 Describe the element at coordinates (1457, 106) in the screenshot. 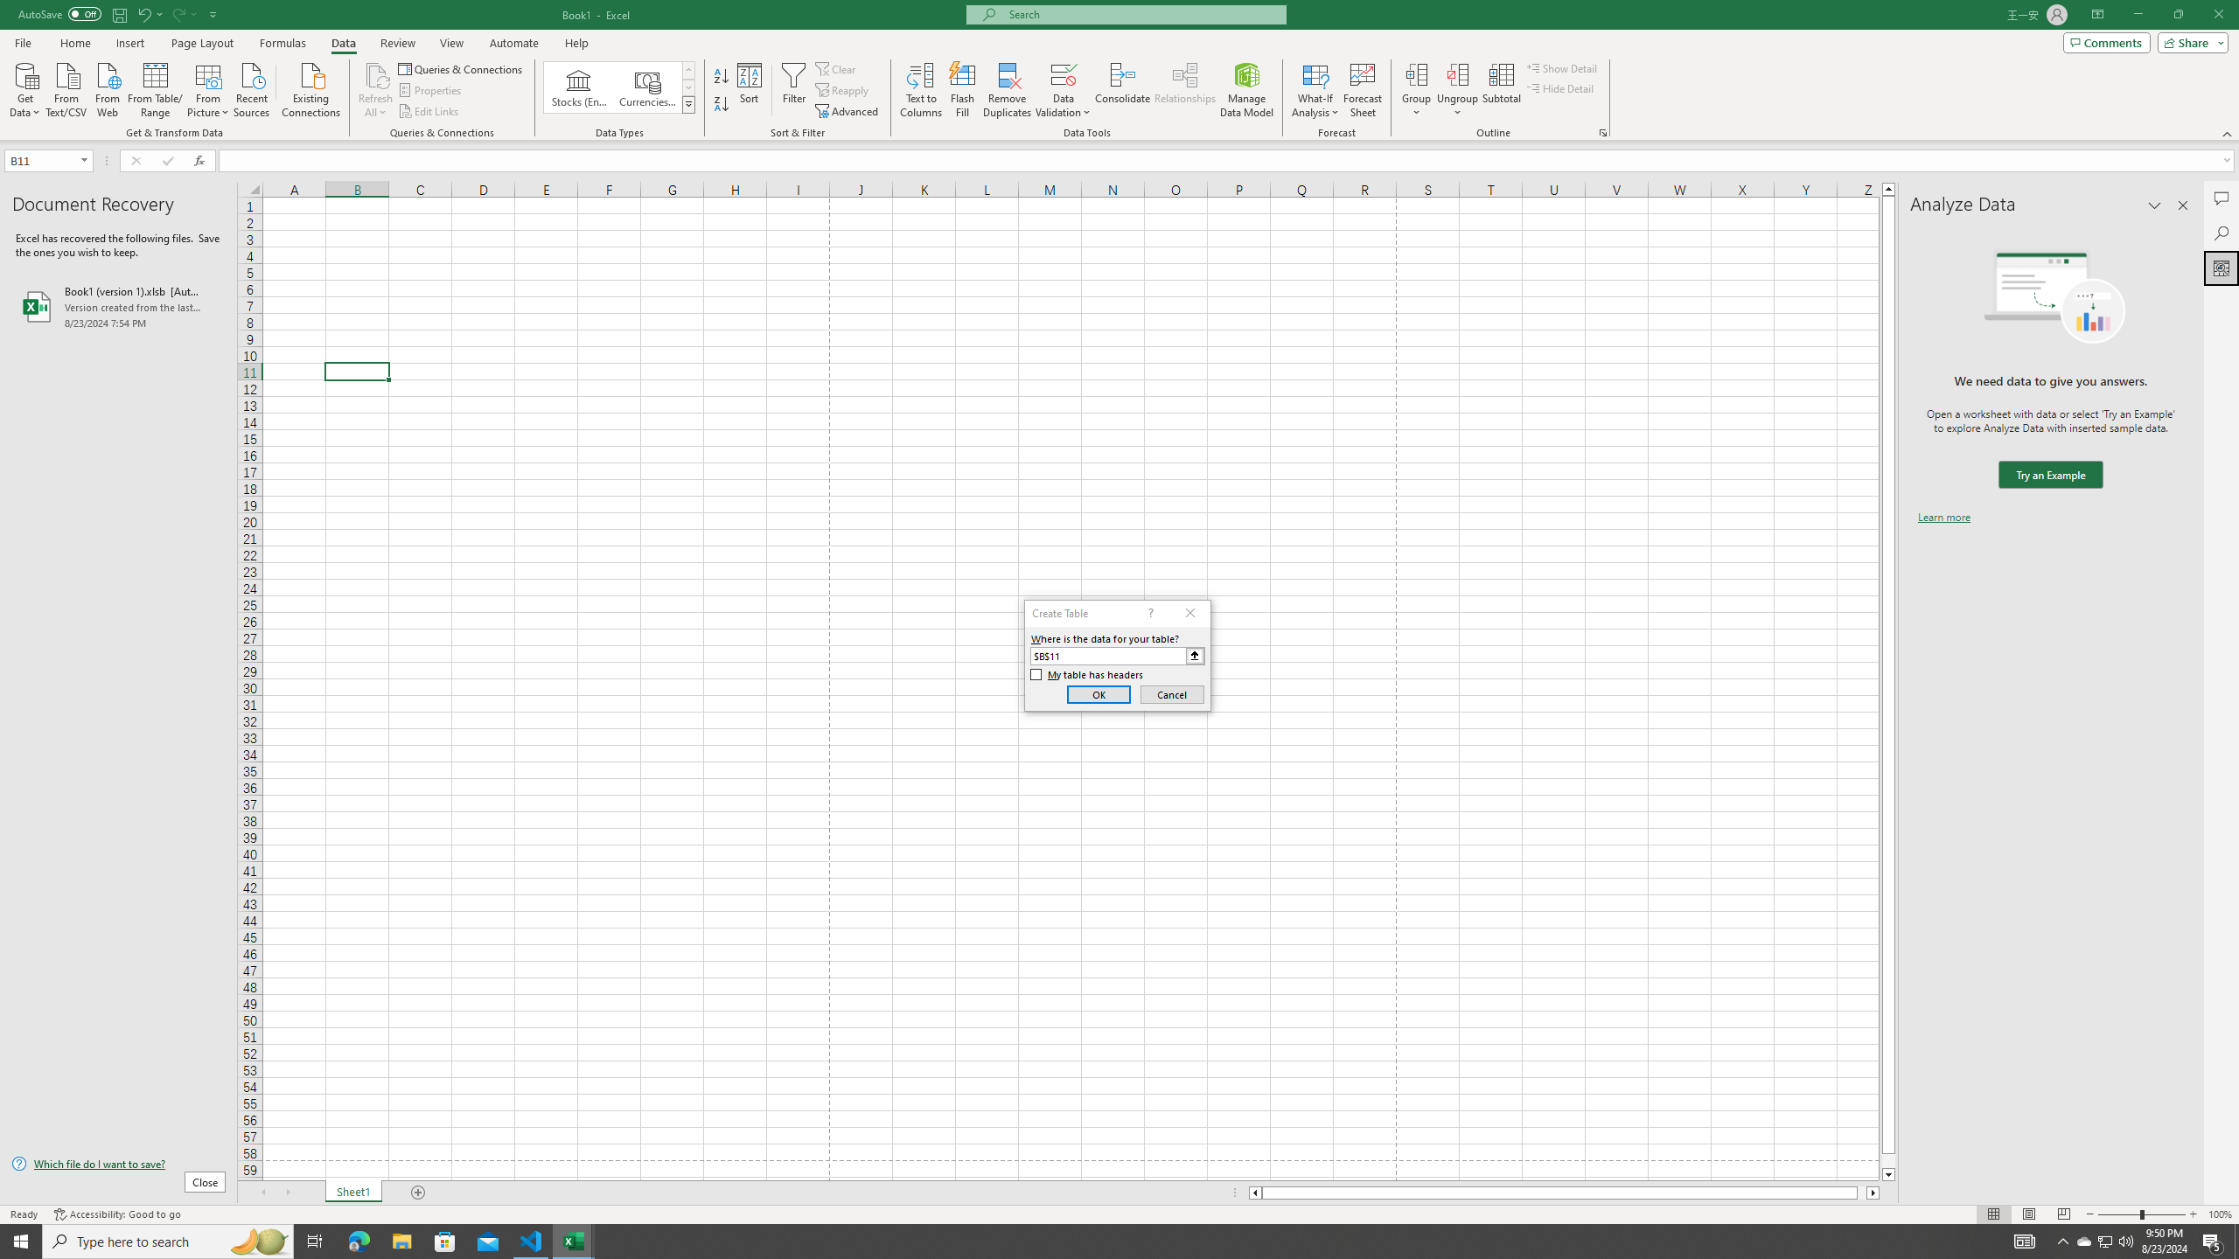

I see `More Options` at that location.